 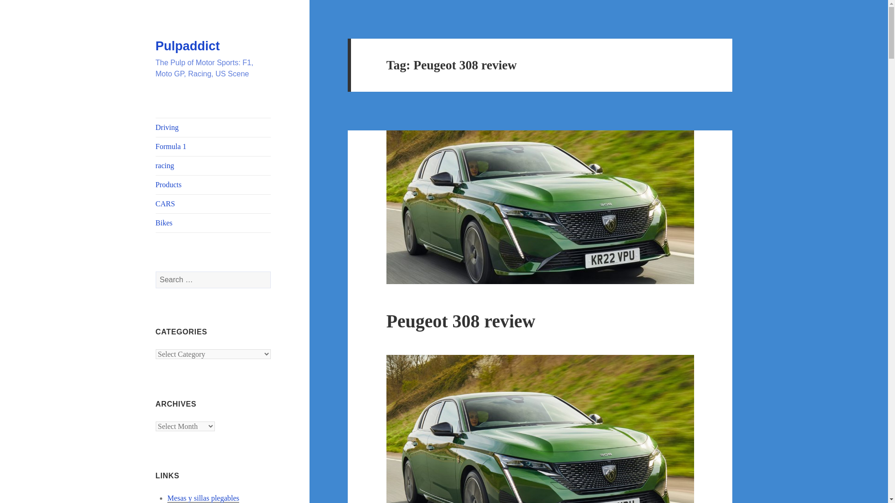 I want to click on Bikes, so click(x=213, y=223).